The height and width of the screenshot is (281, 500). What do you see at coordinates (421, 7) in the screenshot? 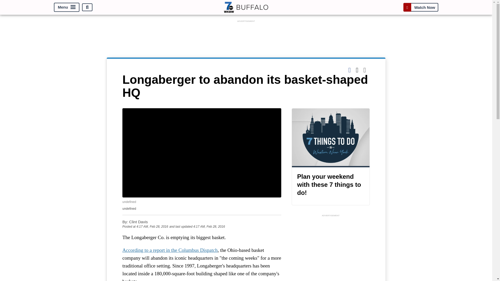
I see `Watch Now` at bounding box center [421, 7].